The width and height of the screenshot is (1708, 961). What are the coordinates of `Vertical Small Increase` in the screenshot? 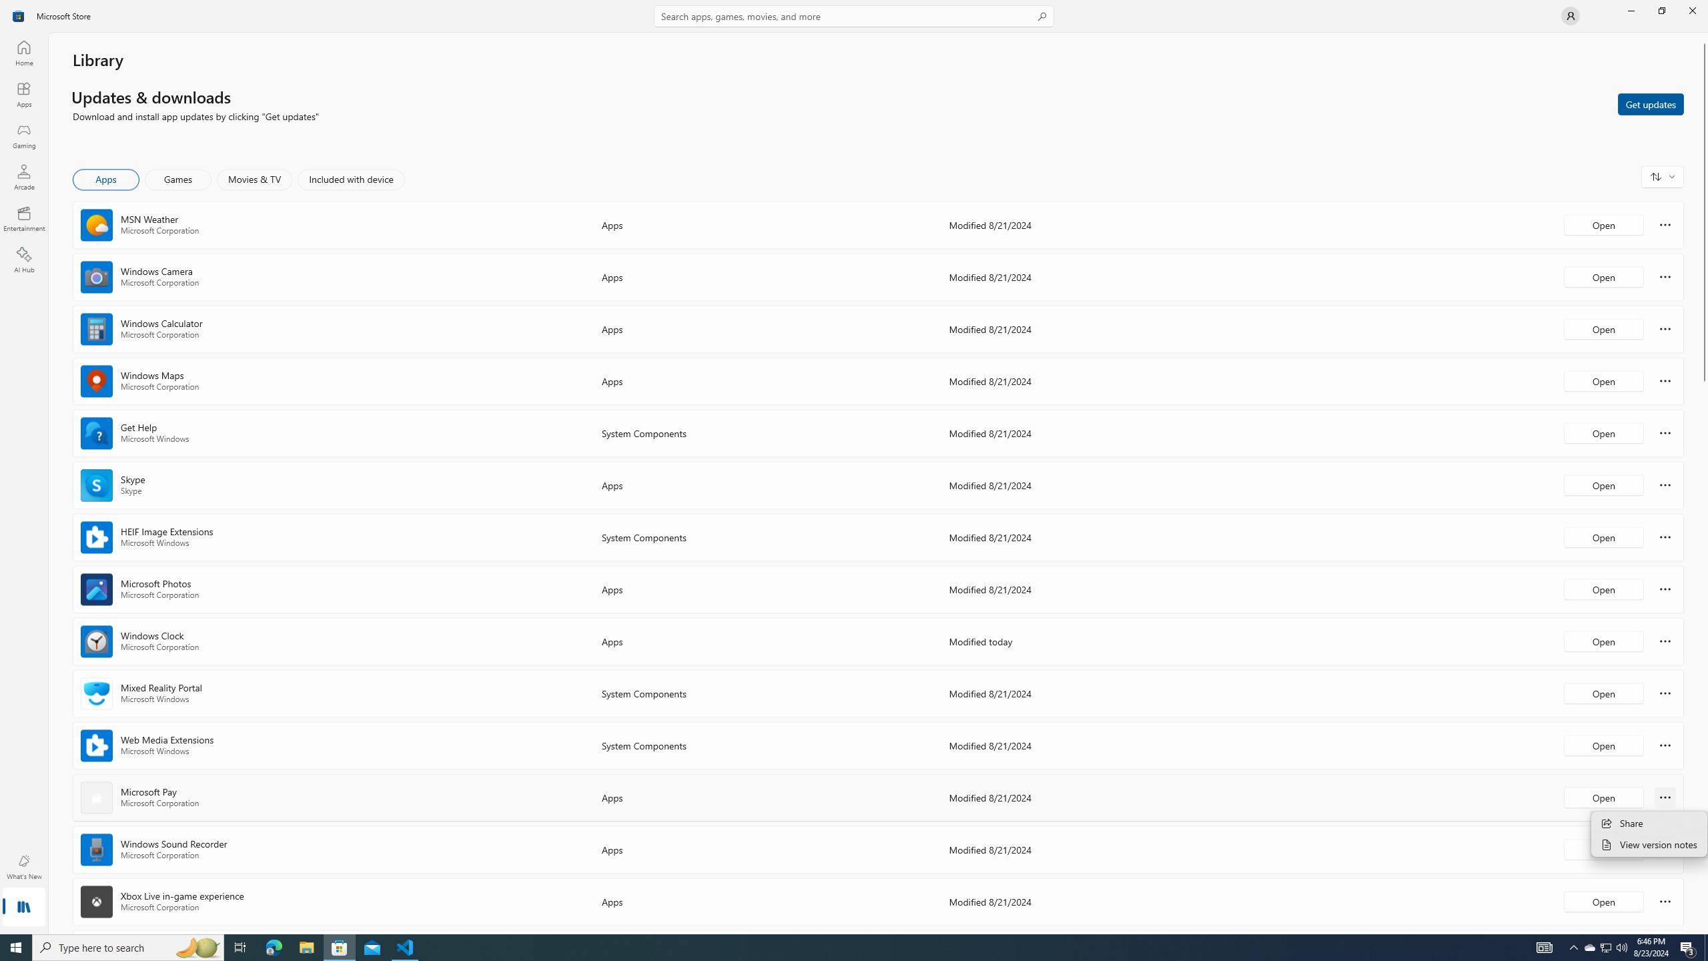 It's located at (1704, 929).